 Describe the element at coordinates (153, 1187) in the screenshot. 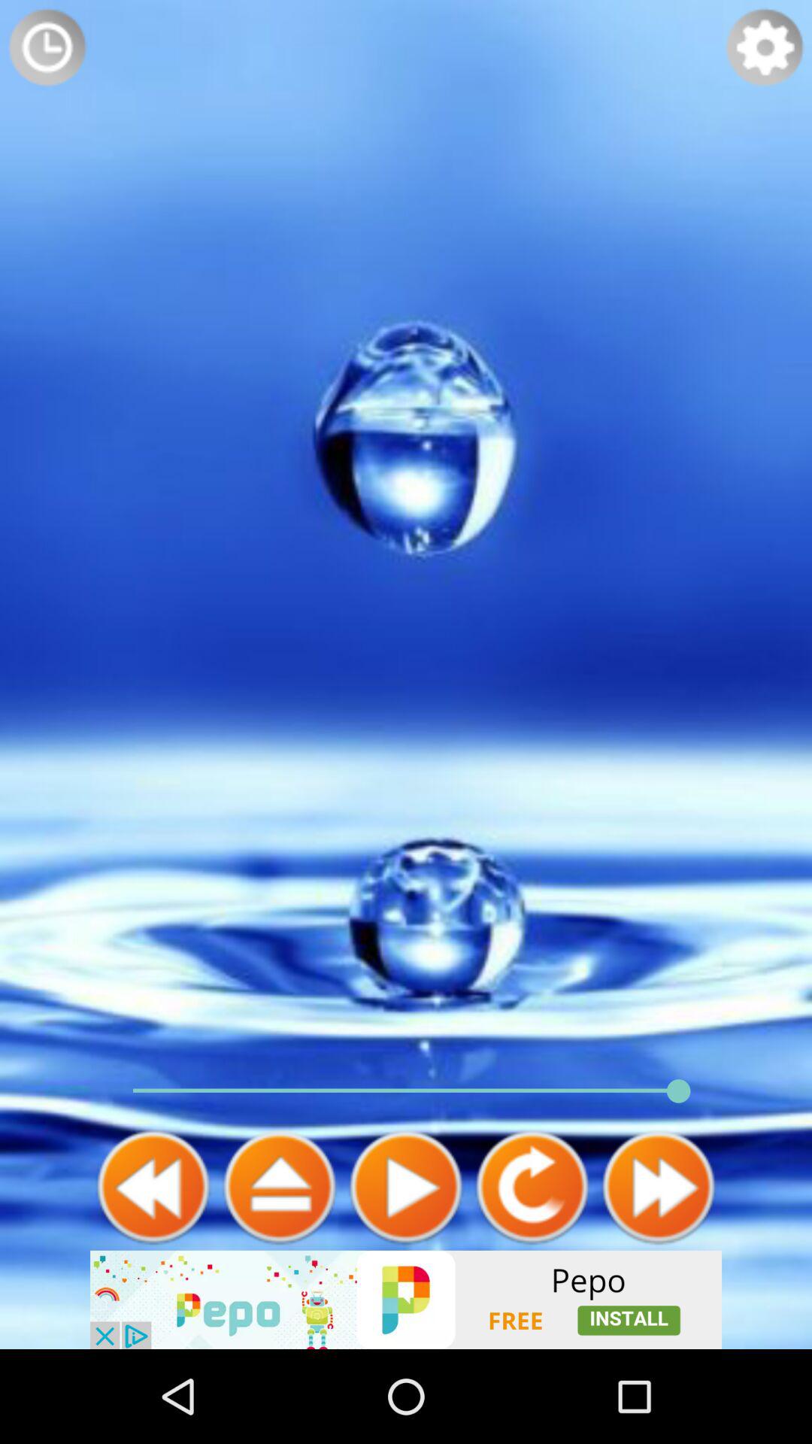

I see `back arrow option` at that location.